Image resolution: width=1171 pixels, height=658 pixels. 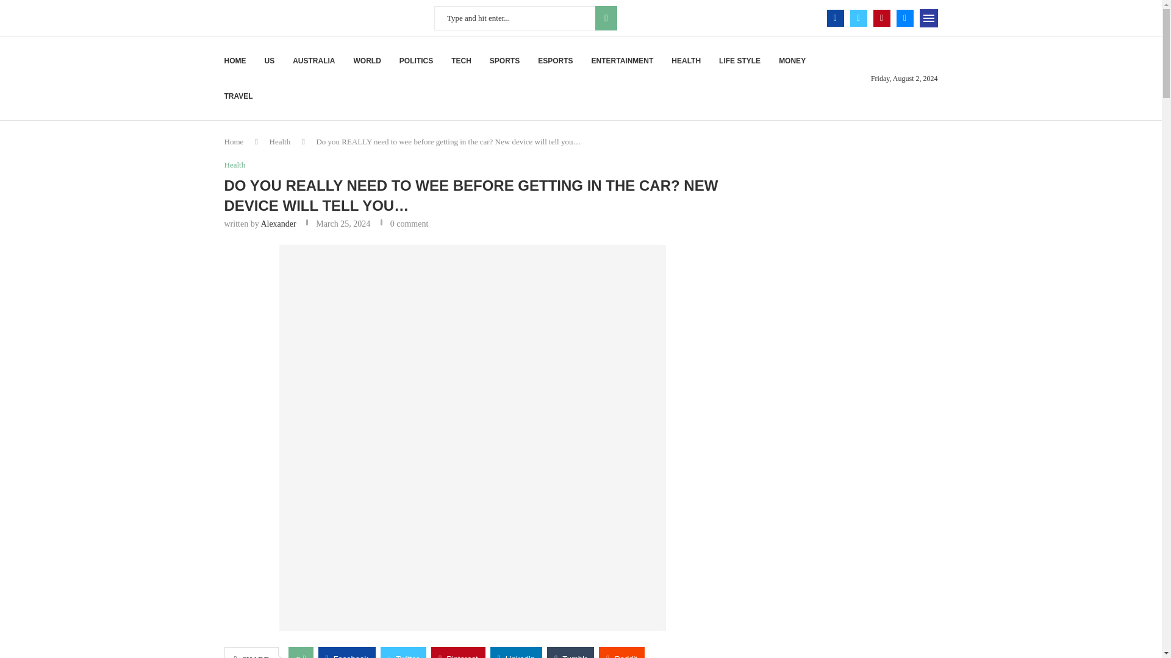 What do you see at coordinates (739, 61) in the screenshot?
I see `LIFE STYLE` at bounding box center [739, 61].